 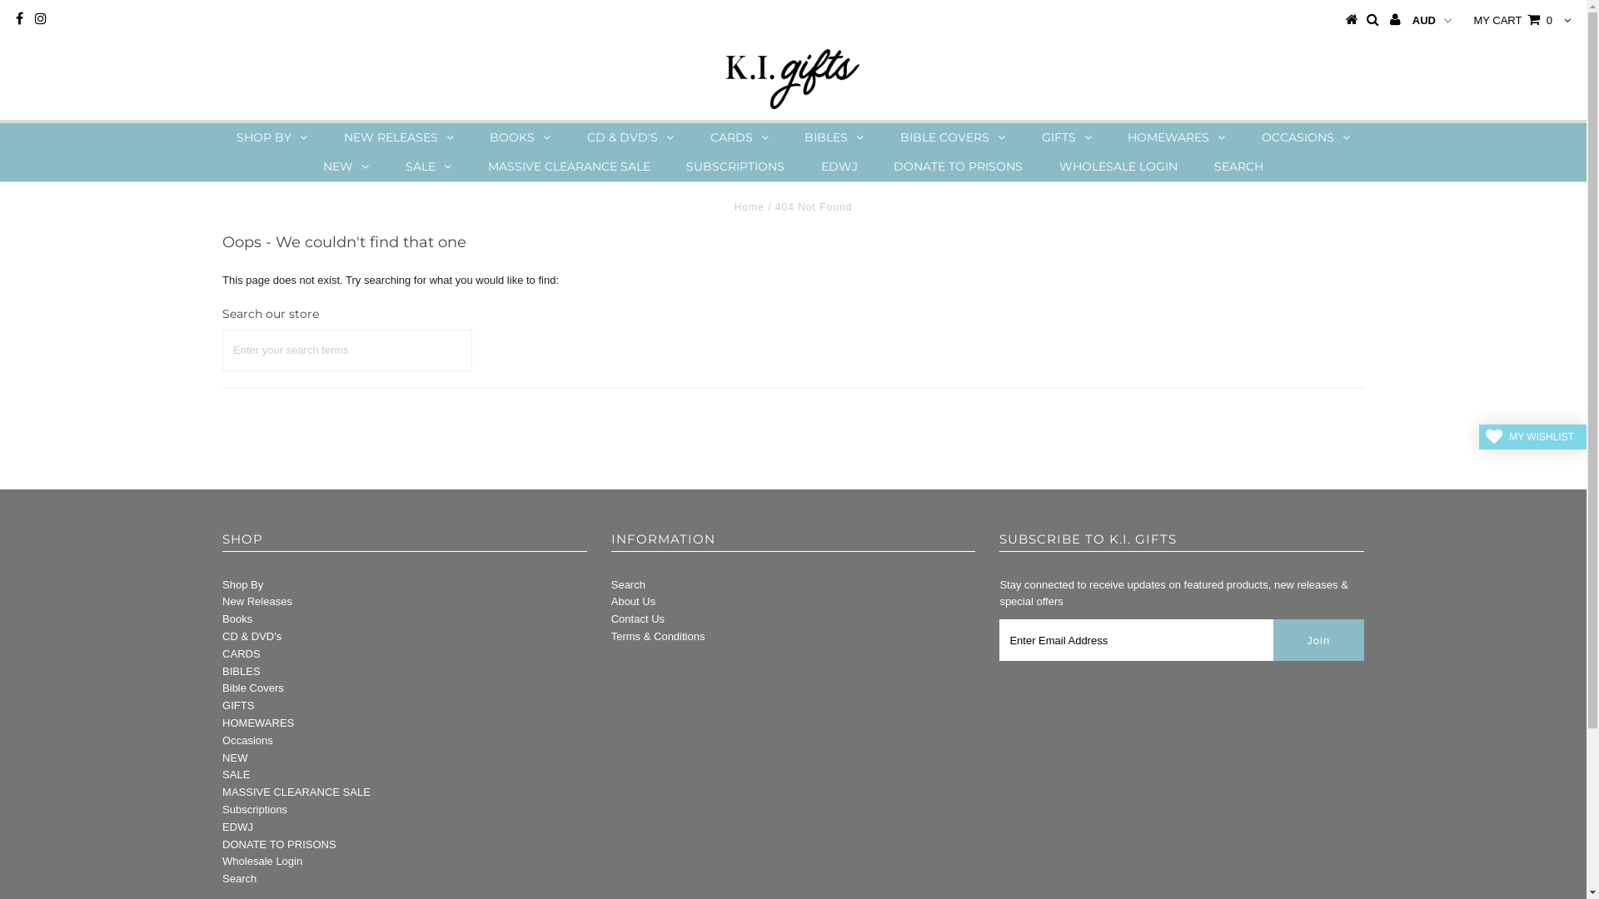 What do you see at coordinates (255, 809) in the screenshot?
I see `Subscriptions` at bounding box center [255, 809].